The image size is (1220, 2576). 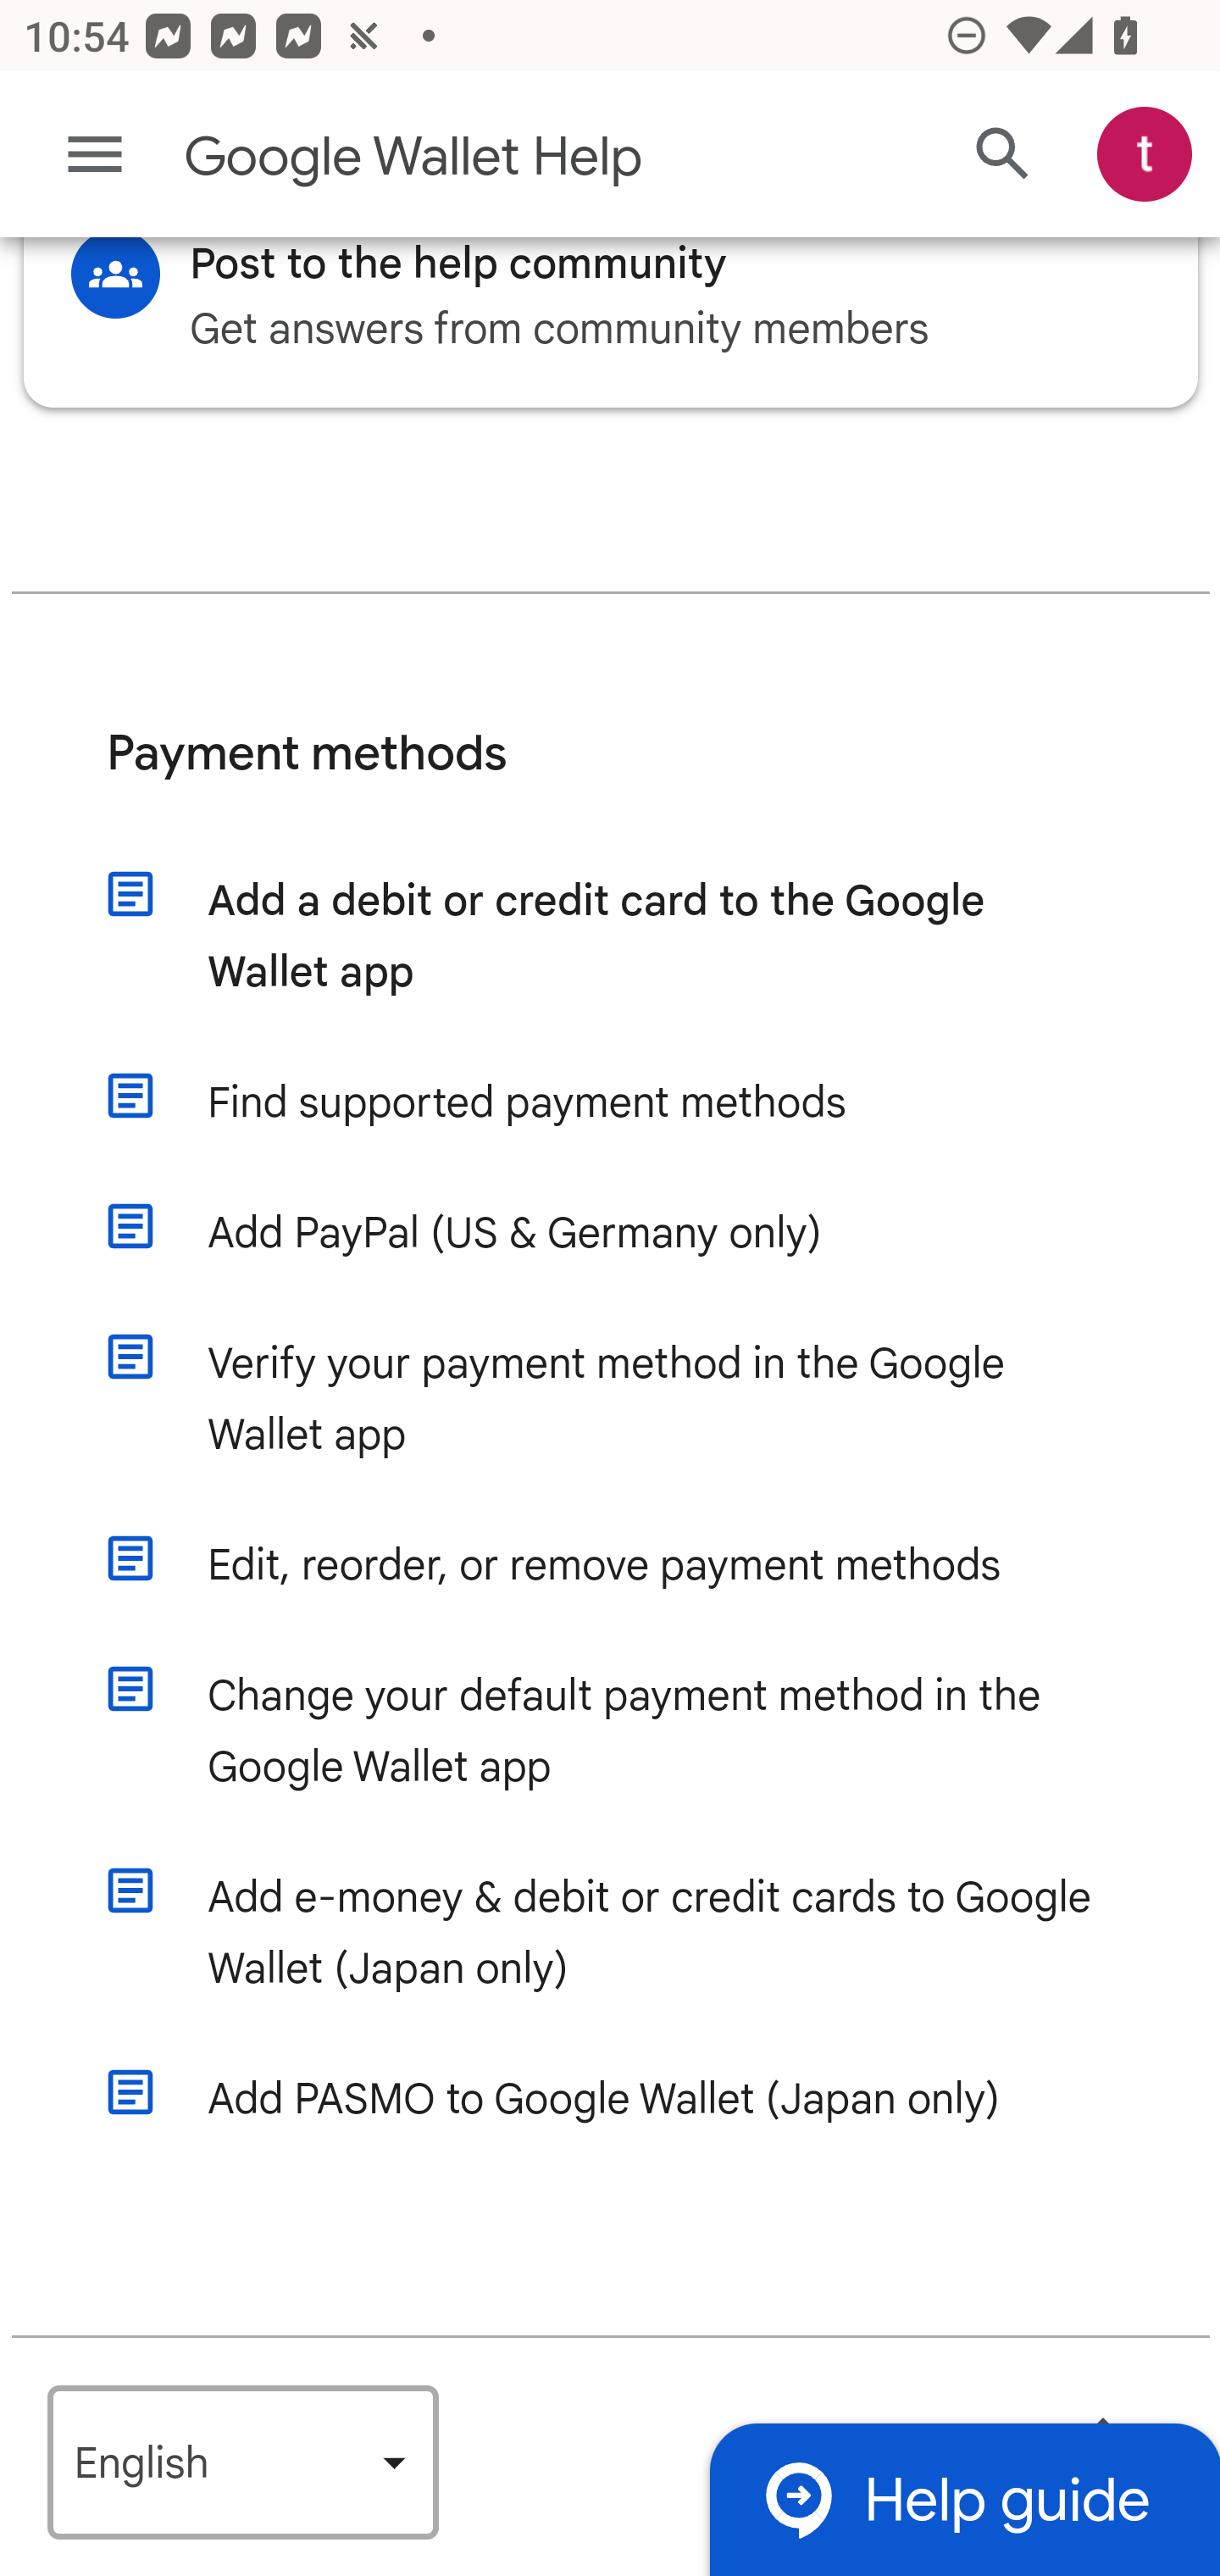 I want to click on Add PASMO to Google Wallet (Japan only), so click(x=641, y=2100).